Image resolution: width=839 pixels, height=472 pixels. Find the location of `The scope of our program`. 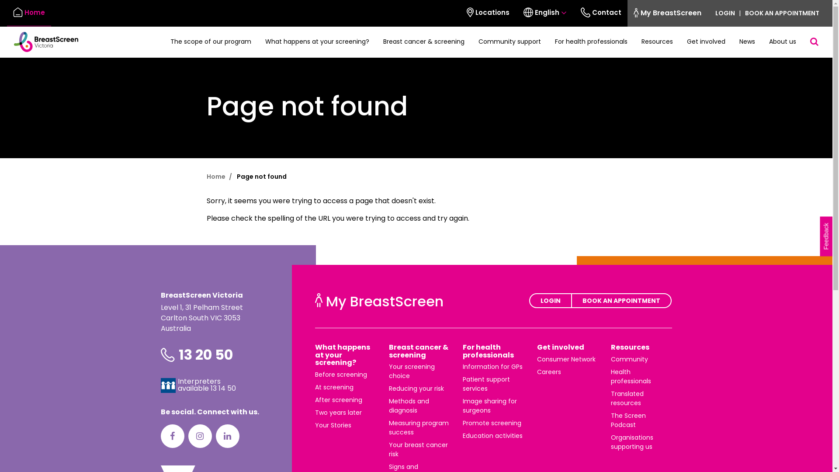

The scope of our program is located at coordinates (211, 42).